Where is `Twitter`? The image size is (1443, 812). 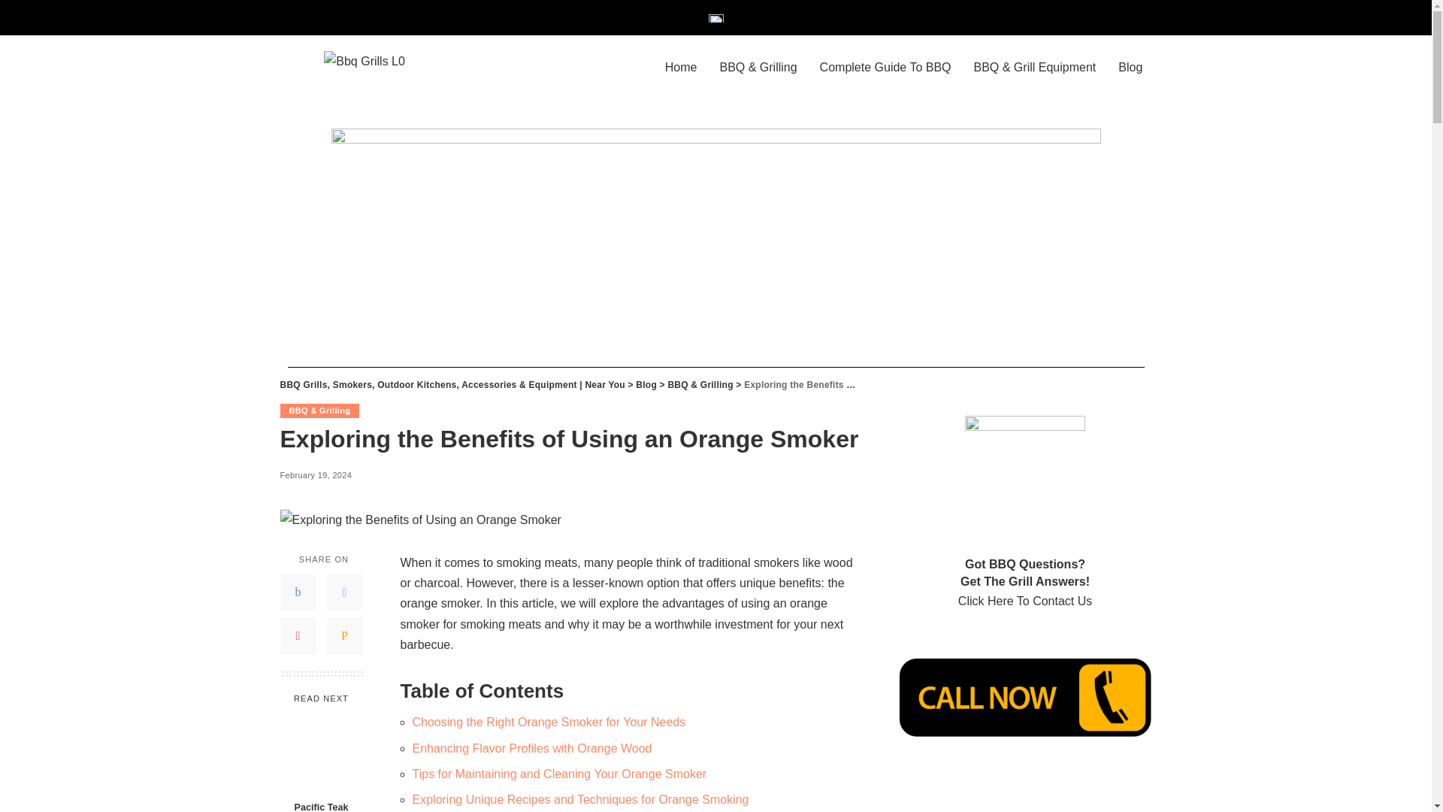 Twitter is located at coordinates (343, 592).